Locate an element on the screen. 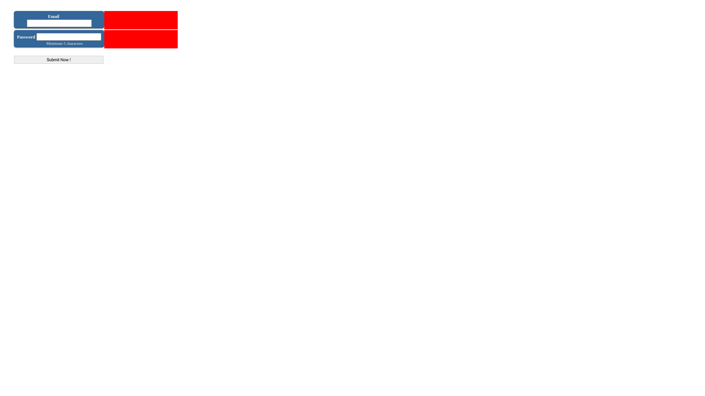 The image size is (705, 396). Submit Now ! is located at coordinates (59, 60).